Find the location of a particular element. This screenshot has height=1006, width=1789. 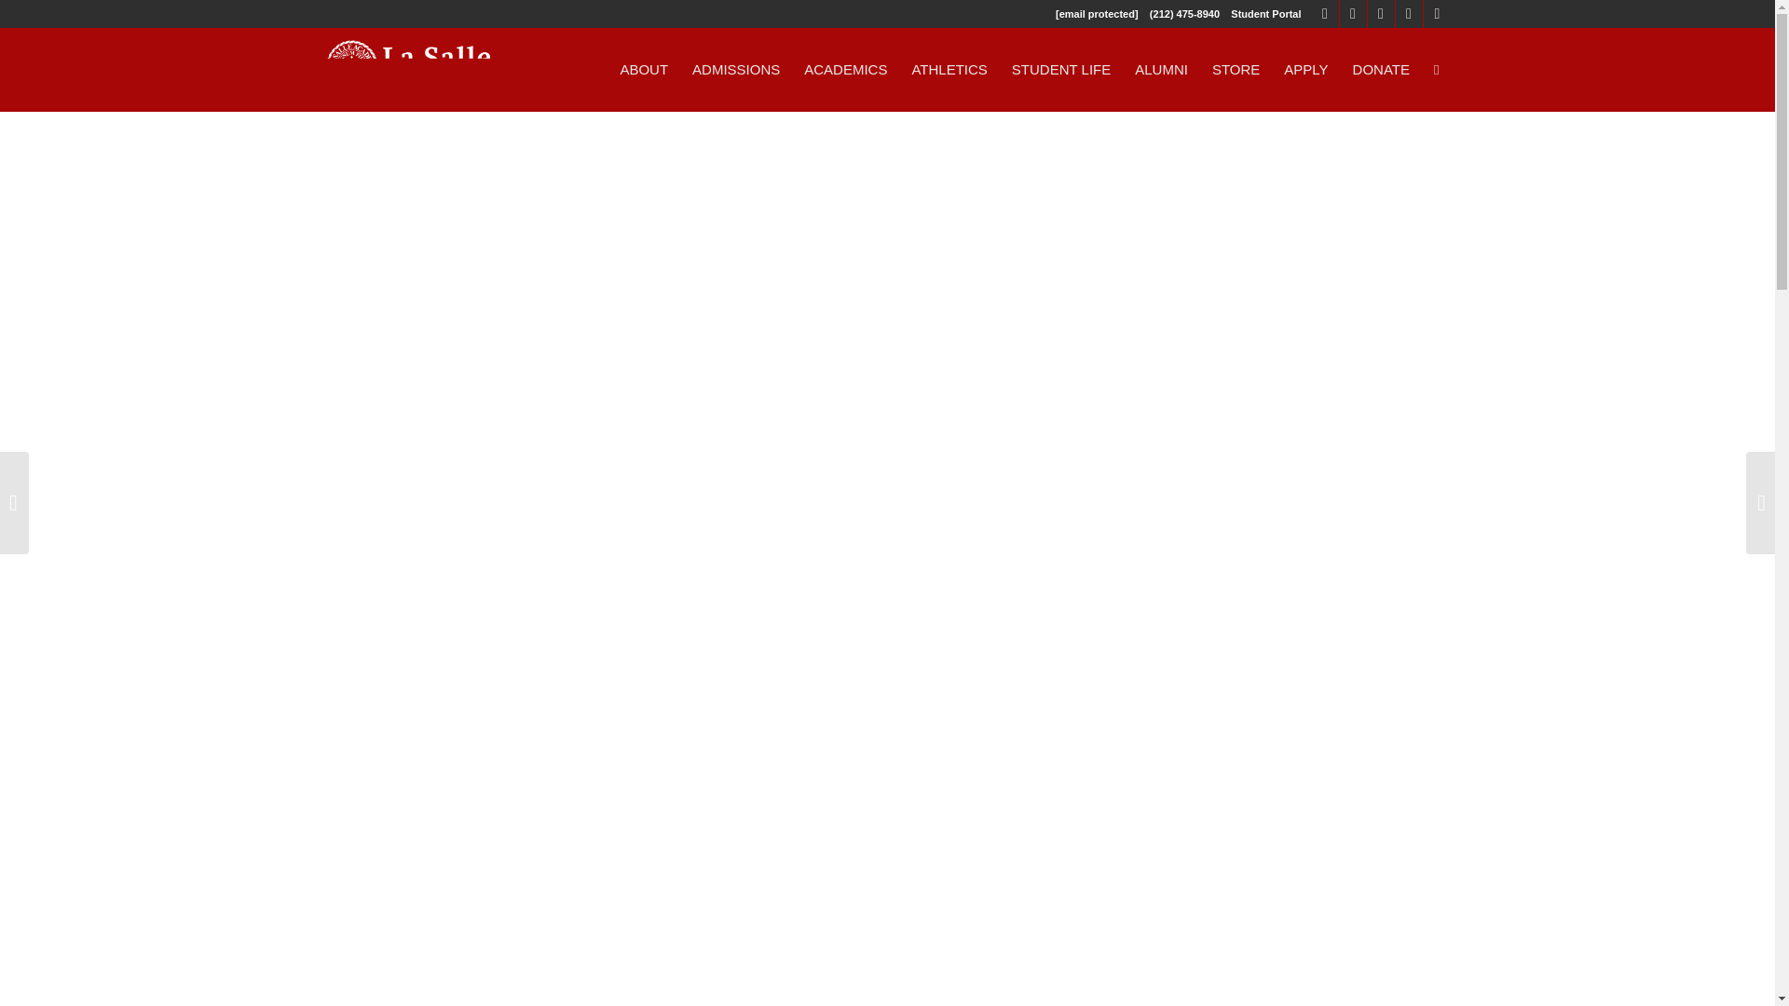

Youtube is located at coordinates (1409, 14).